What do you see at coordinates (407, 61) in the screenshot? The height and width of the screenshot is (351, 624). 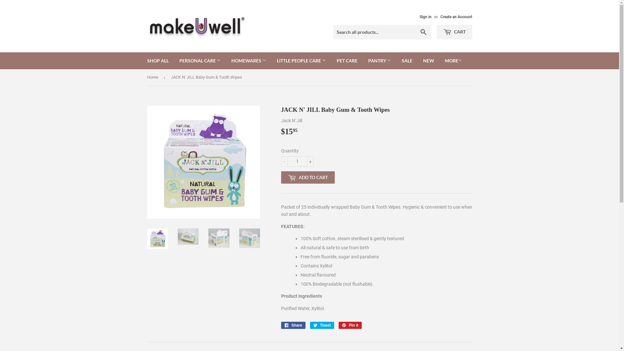 I see `SALE` at bounding box center [407, 61].